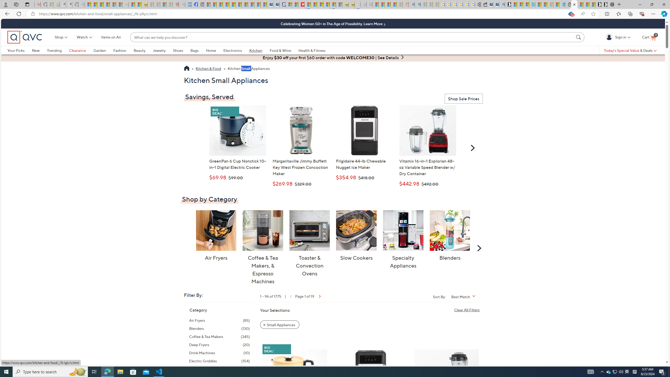  What do you see at coordinates (356, 230) in the screenshot?
I see `Slow Cookers` at bounding box center [356, 230].